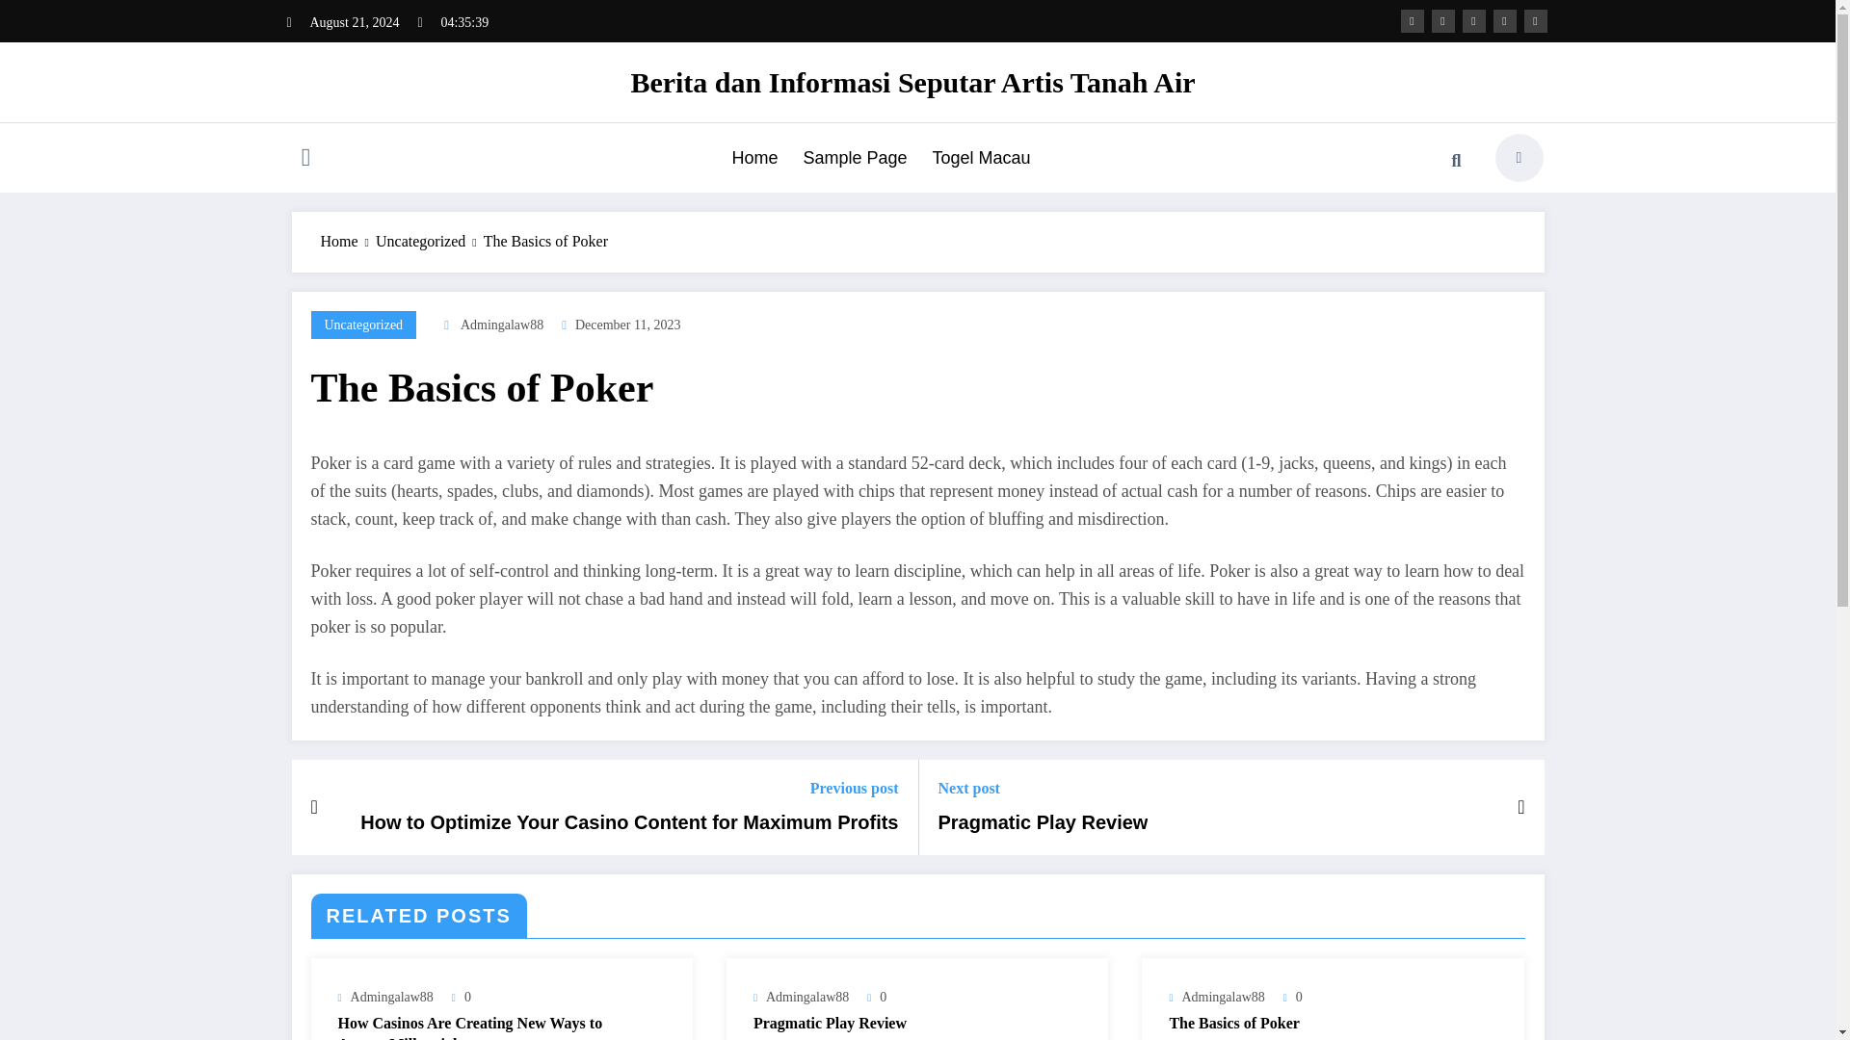 The image size is (1850, 1040). What do you see at coordinates (304, 160) in the screenshot?
I see `Toggle Icon` at bounding box center [304, 160].